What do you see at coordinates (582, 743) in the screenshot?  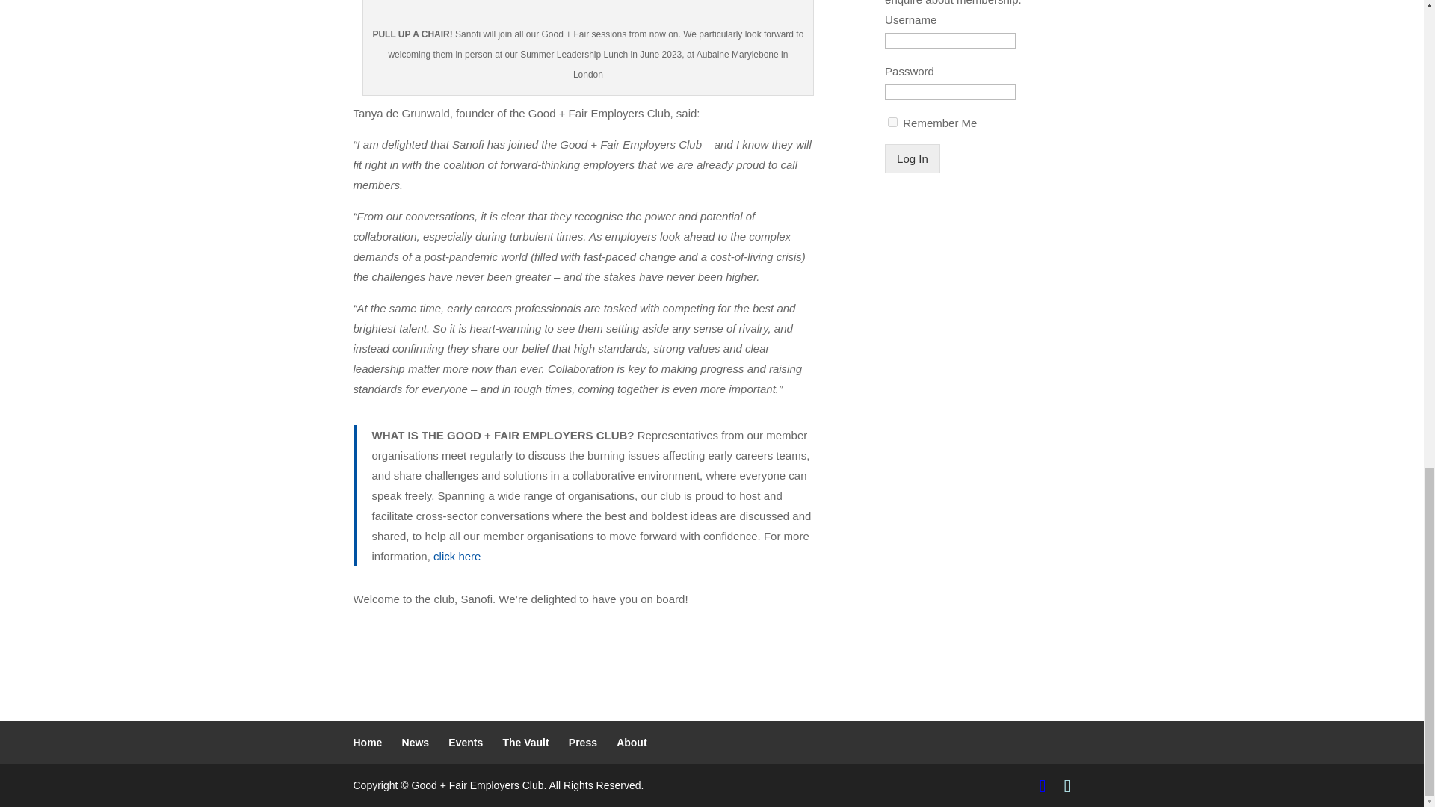 I see `Press` at bounding box center [582, 743].